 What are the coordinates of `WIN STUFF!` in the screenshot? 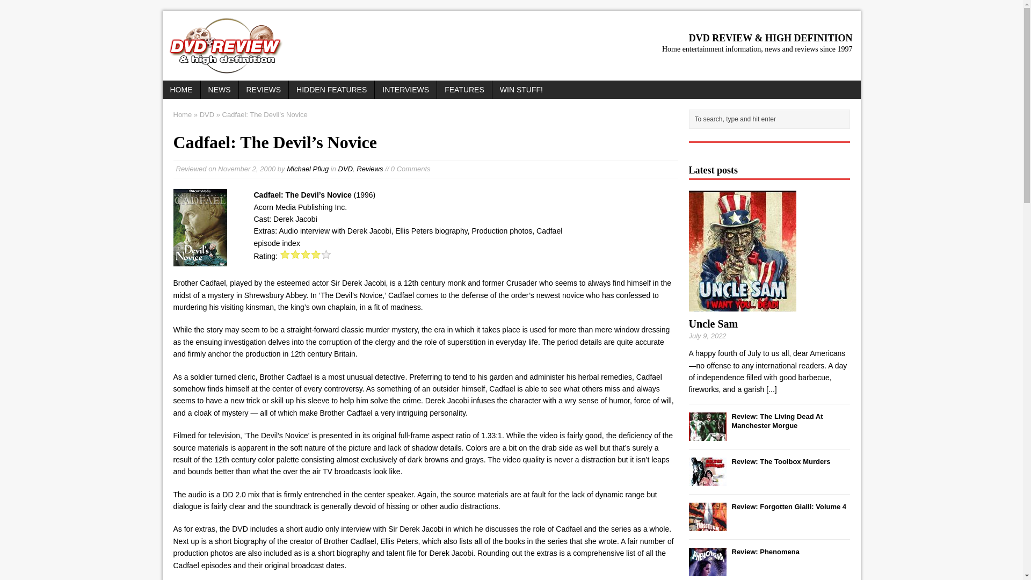 It's located at (521, 89).